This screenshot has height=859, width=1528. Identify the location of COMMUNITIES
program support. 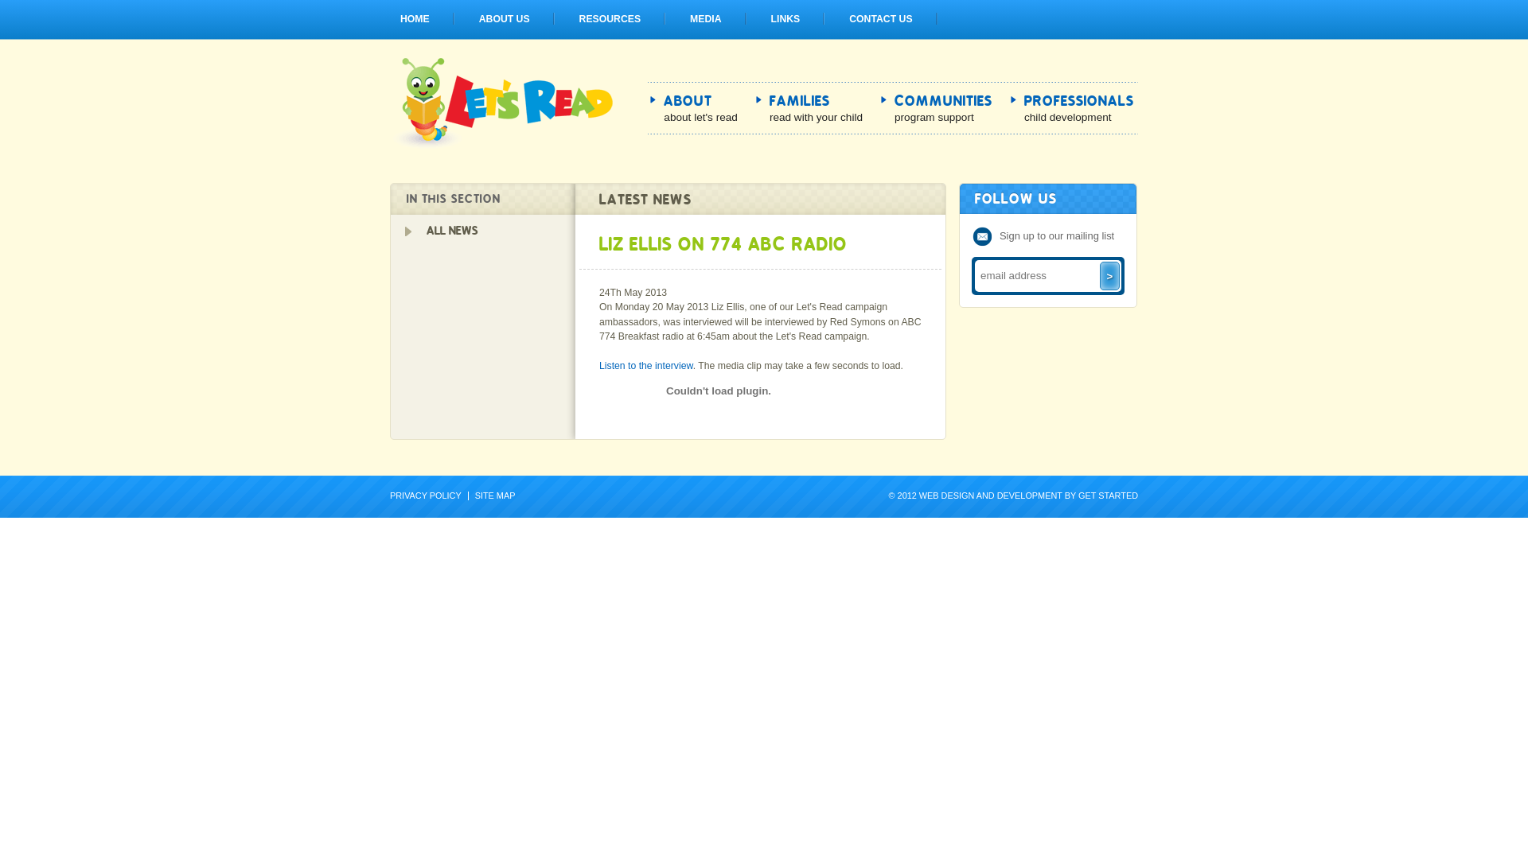
(944, 110).